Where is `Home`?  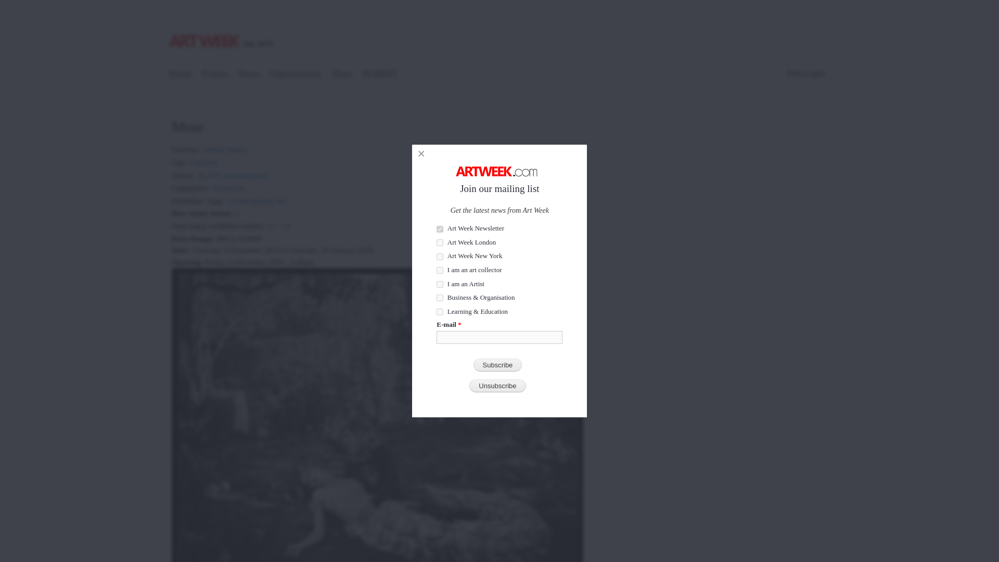
Home is located at coordinates (181, 75).